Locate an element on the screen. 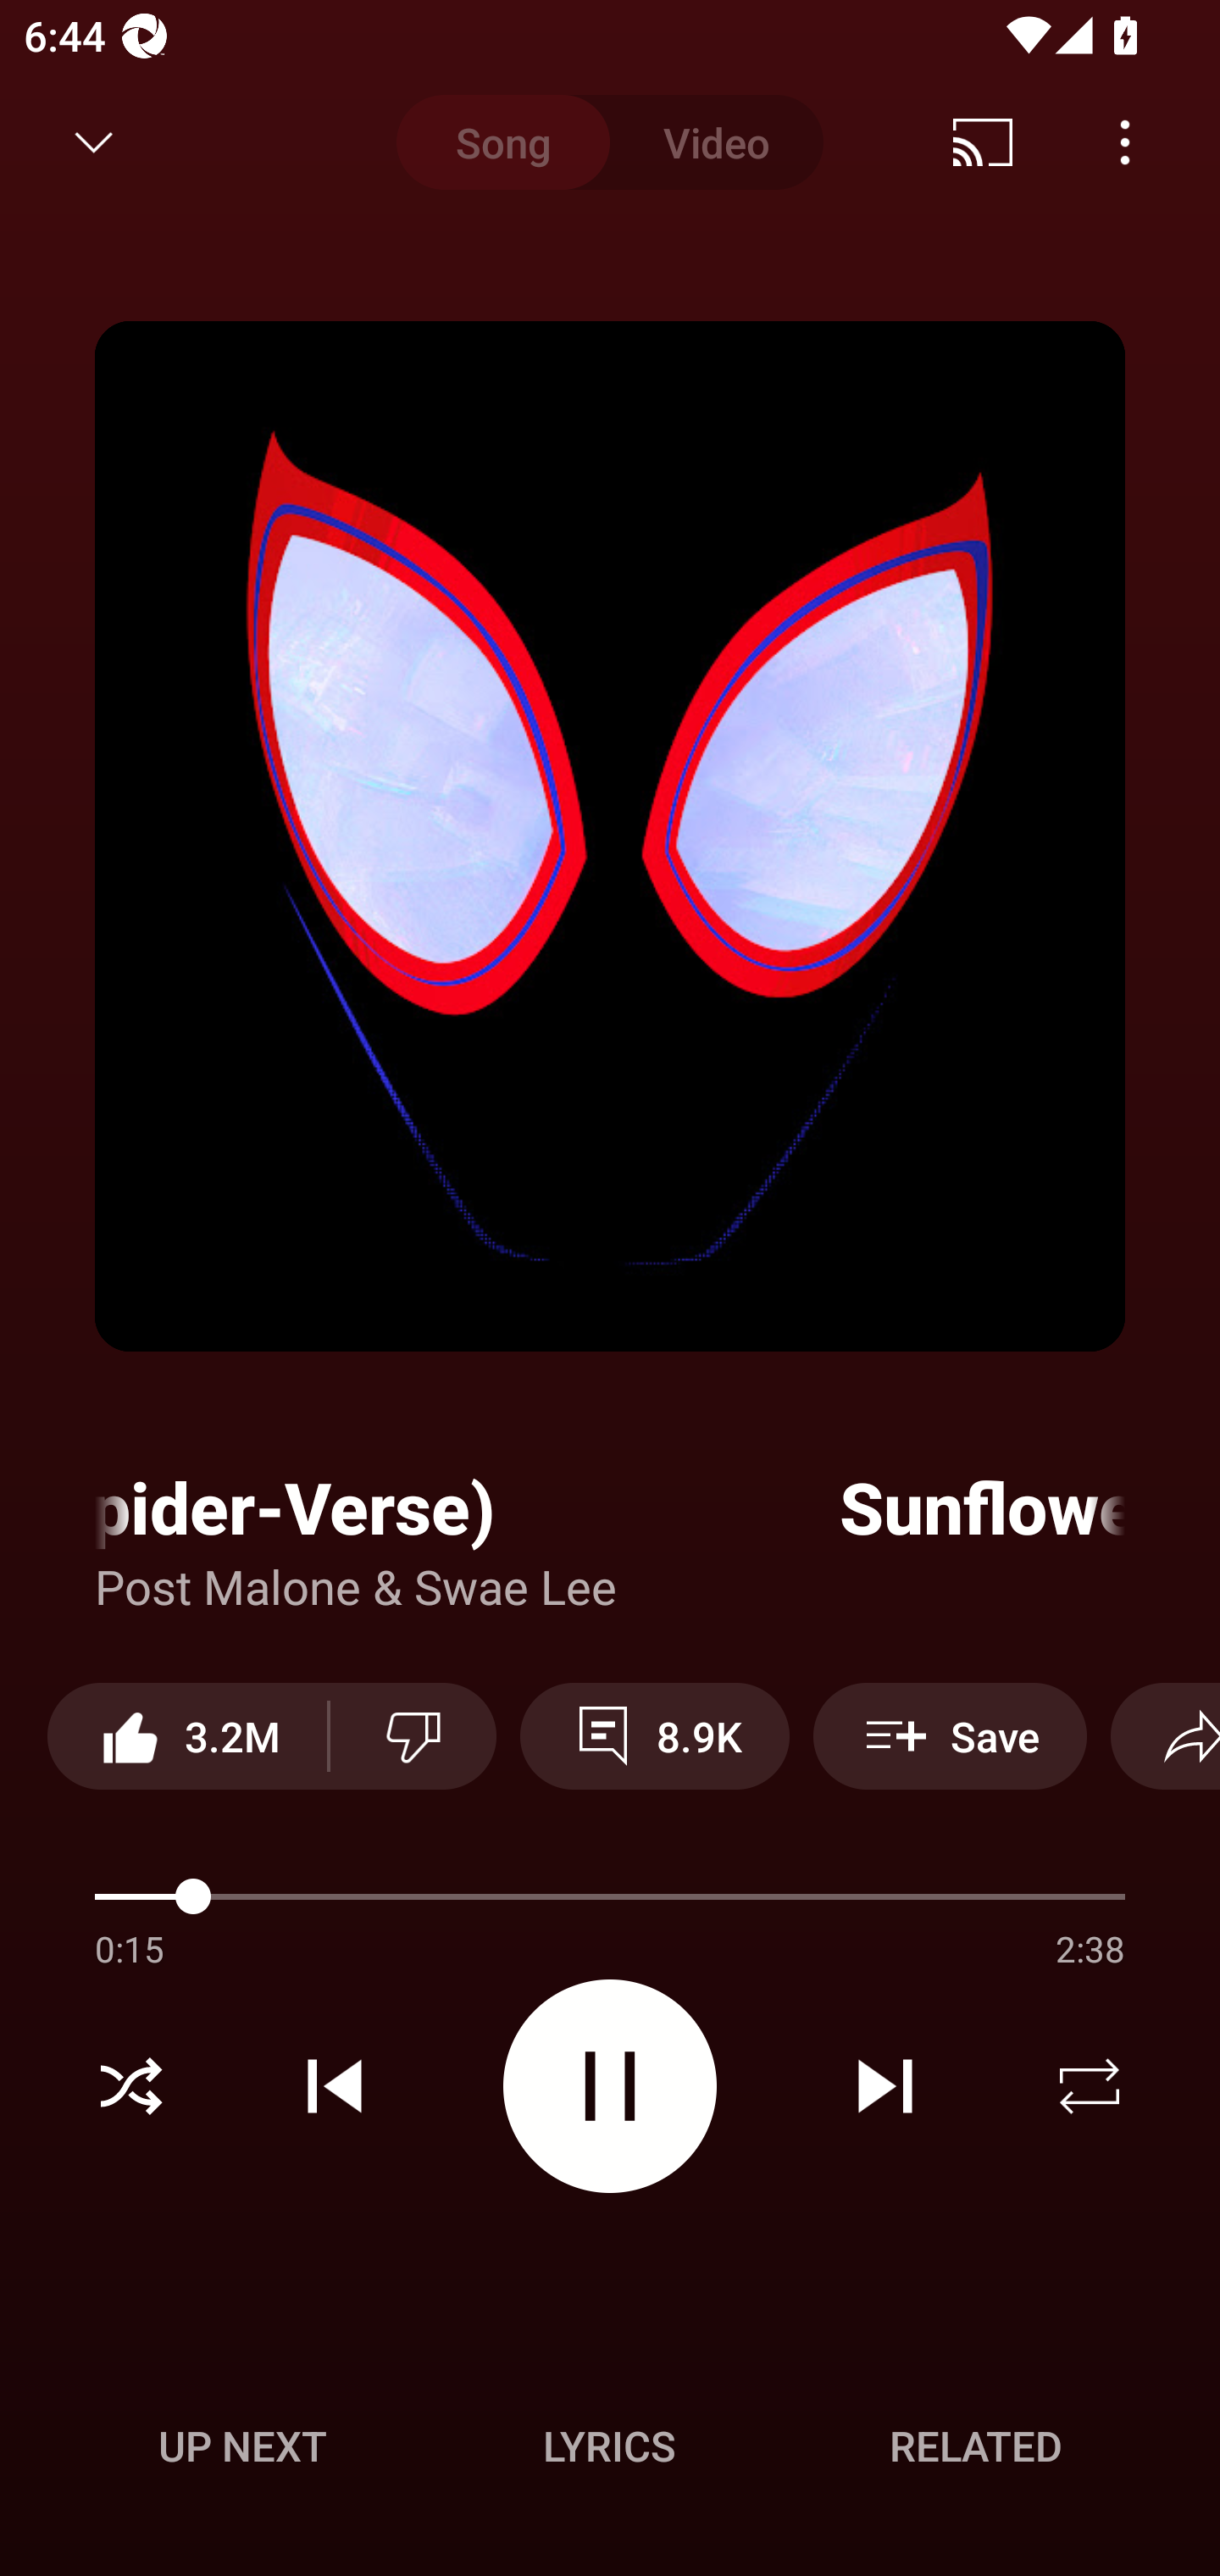 Image resolution: width=1220 pixels, height=2576 pixels. Minimize is located at coordinates (94, 142).